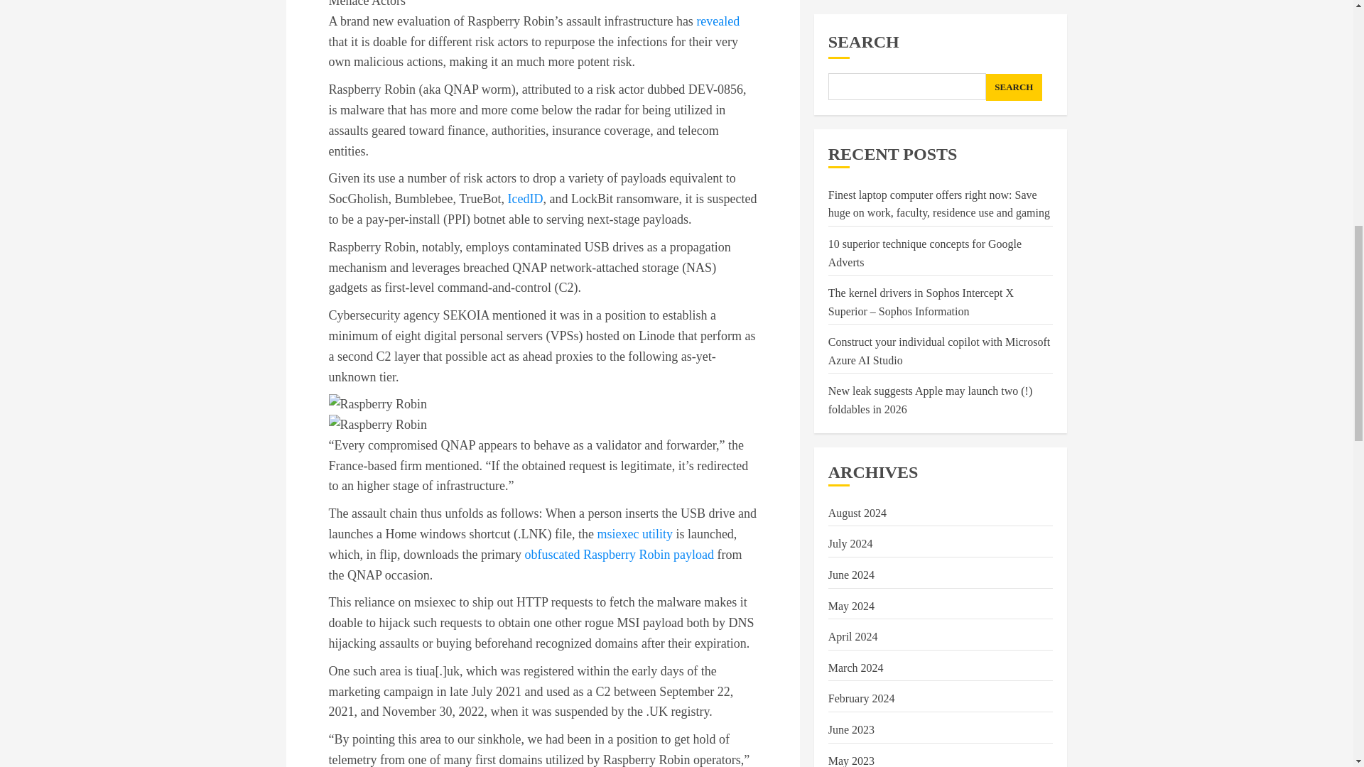  What do you see at coordinates (634, 534) in the screenshot?
I see `msiexec utility` at bounding box center [634, 534].